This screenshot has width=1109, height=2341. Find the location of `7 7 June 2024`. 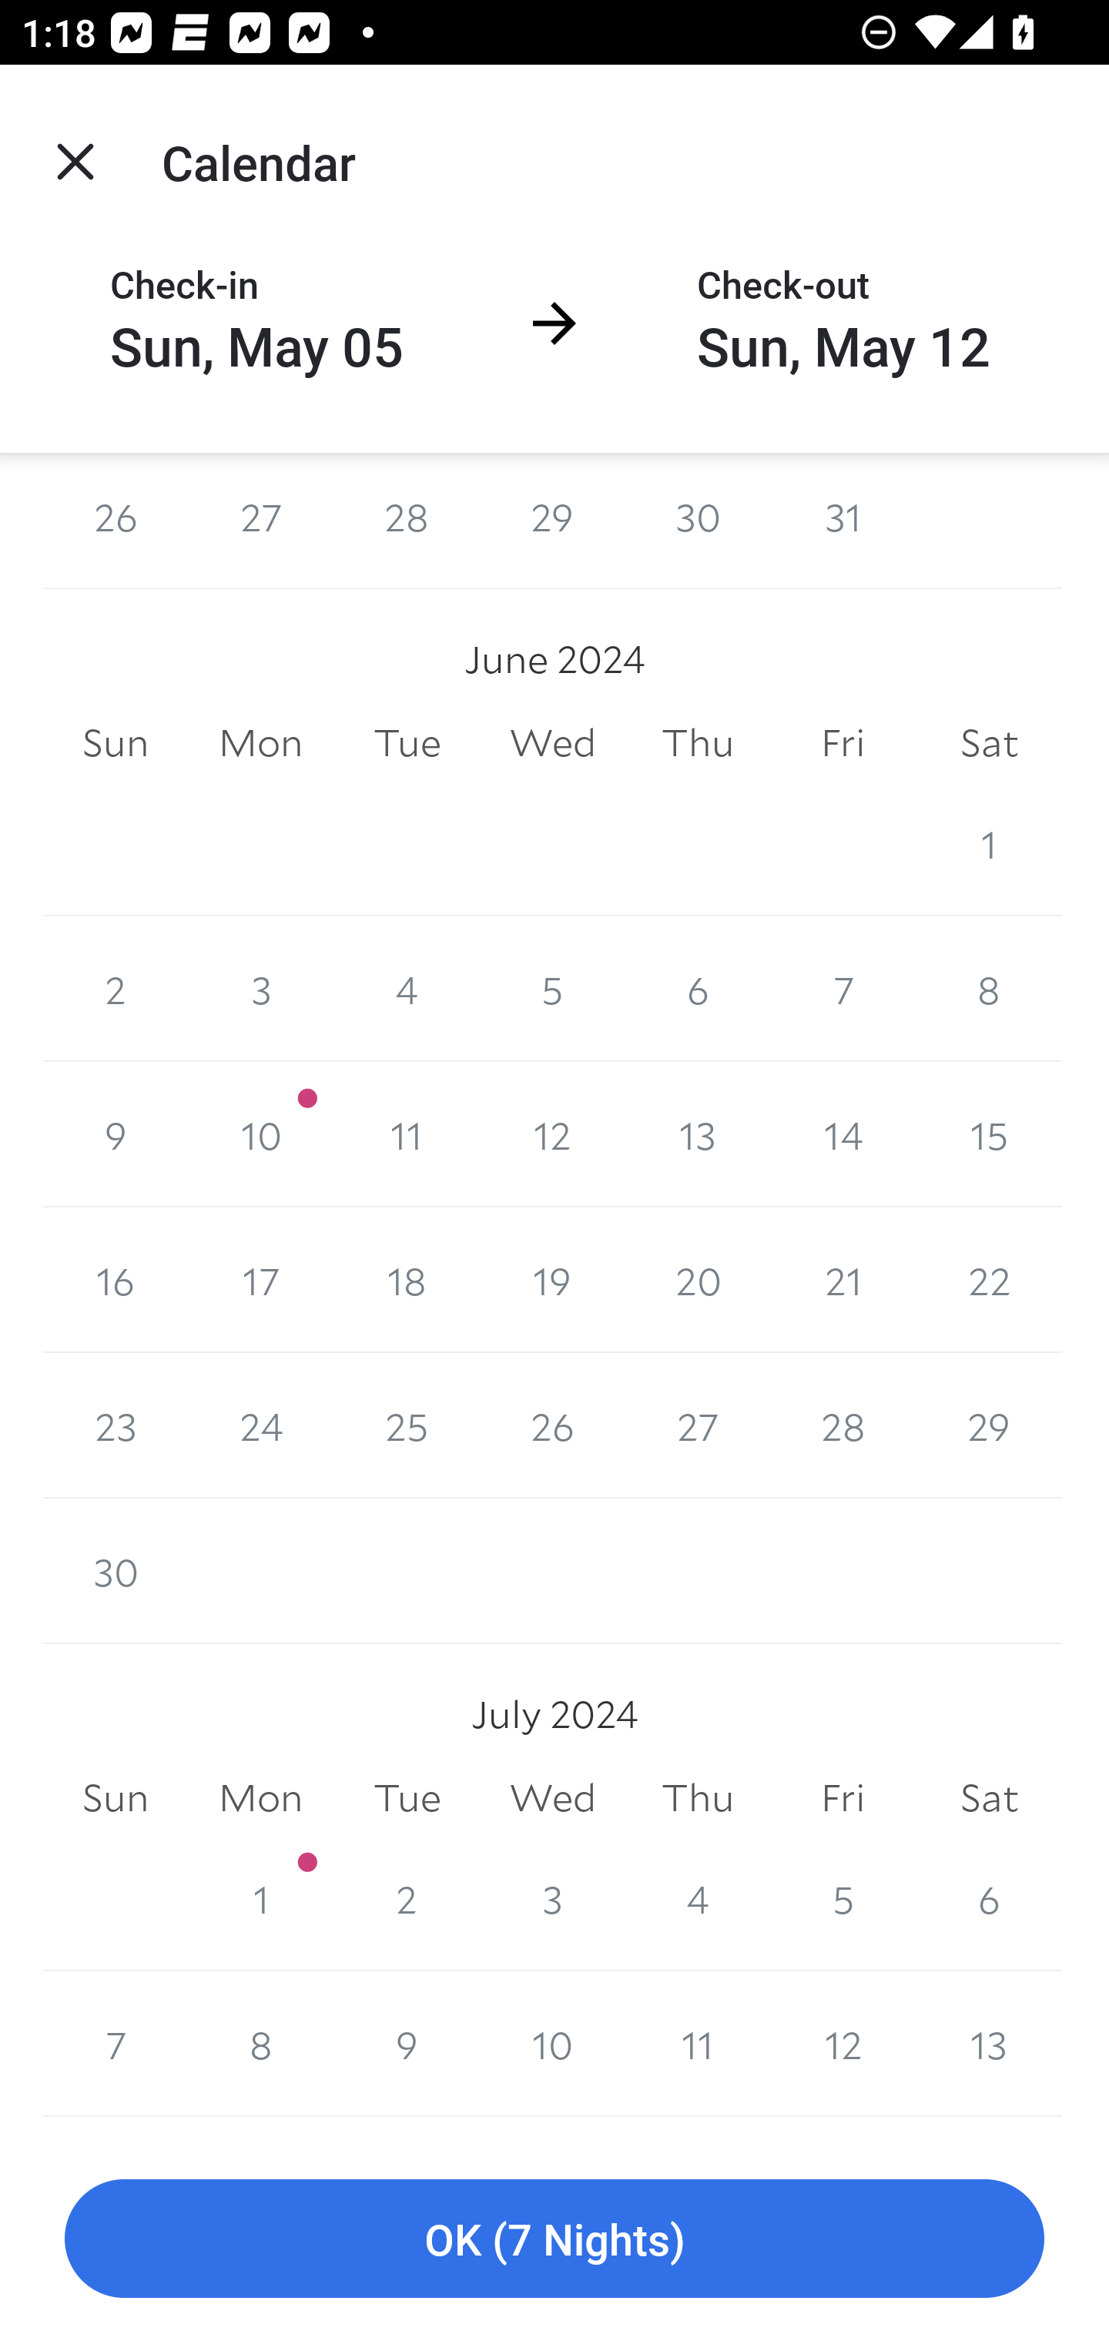

7 7 June 2024 is located at coordinates (843, 989).